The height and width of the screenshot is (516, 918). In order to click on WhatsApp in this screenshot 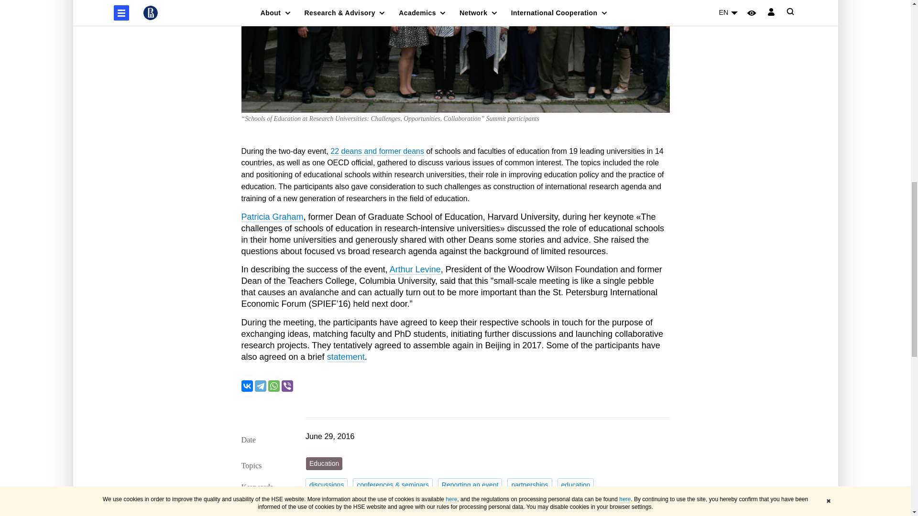, I will do `click(273, 386)`.